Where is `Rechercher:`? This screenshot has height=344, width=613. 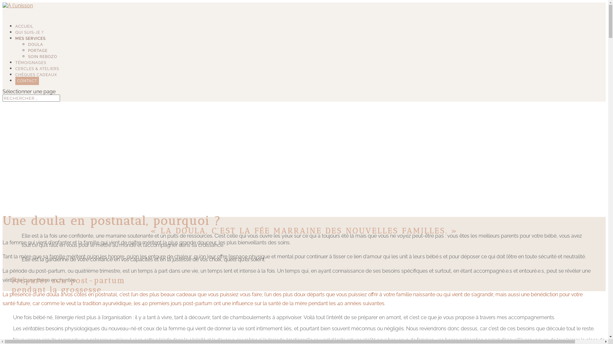 Rechercher: is located at coordinates (31, 98).